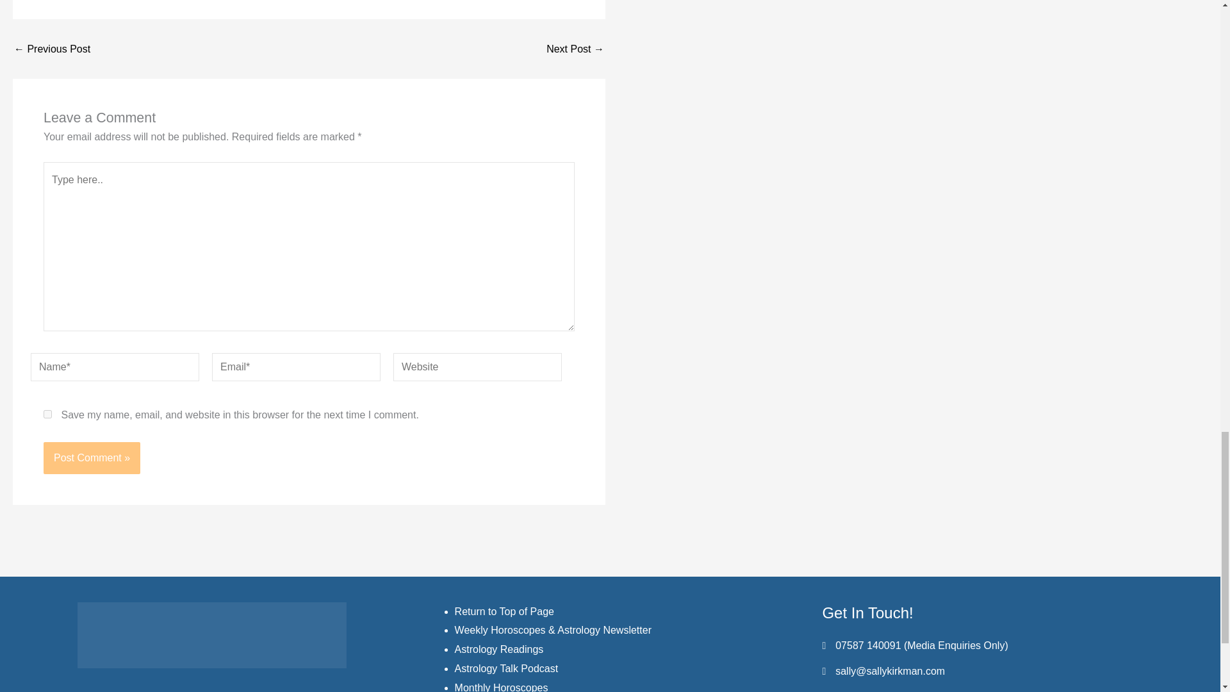  Describe the element at coordinates (211, 635) in the screenshot. I see `SALLY KIRKMAN ASTROLOGER WHITE` at that location.